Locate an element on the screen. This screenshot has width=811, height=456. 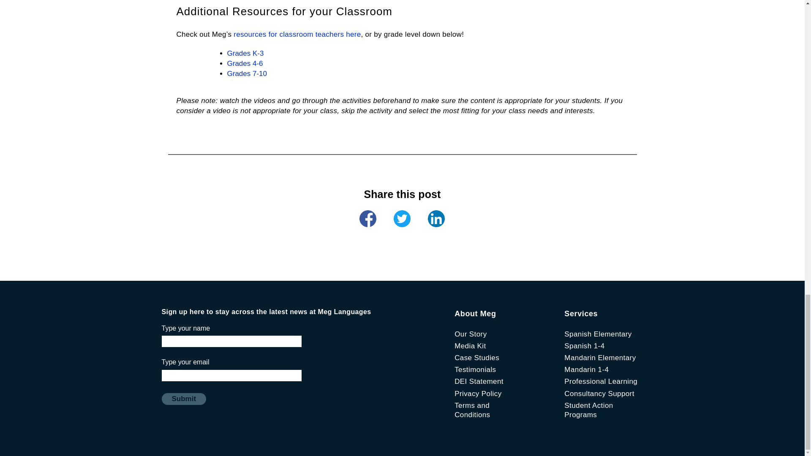
Testimonials is located at coordinates (475, 369).